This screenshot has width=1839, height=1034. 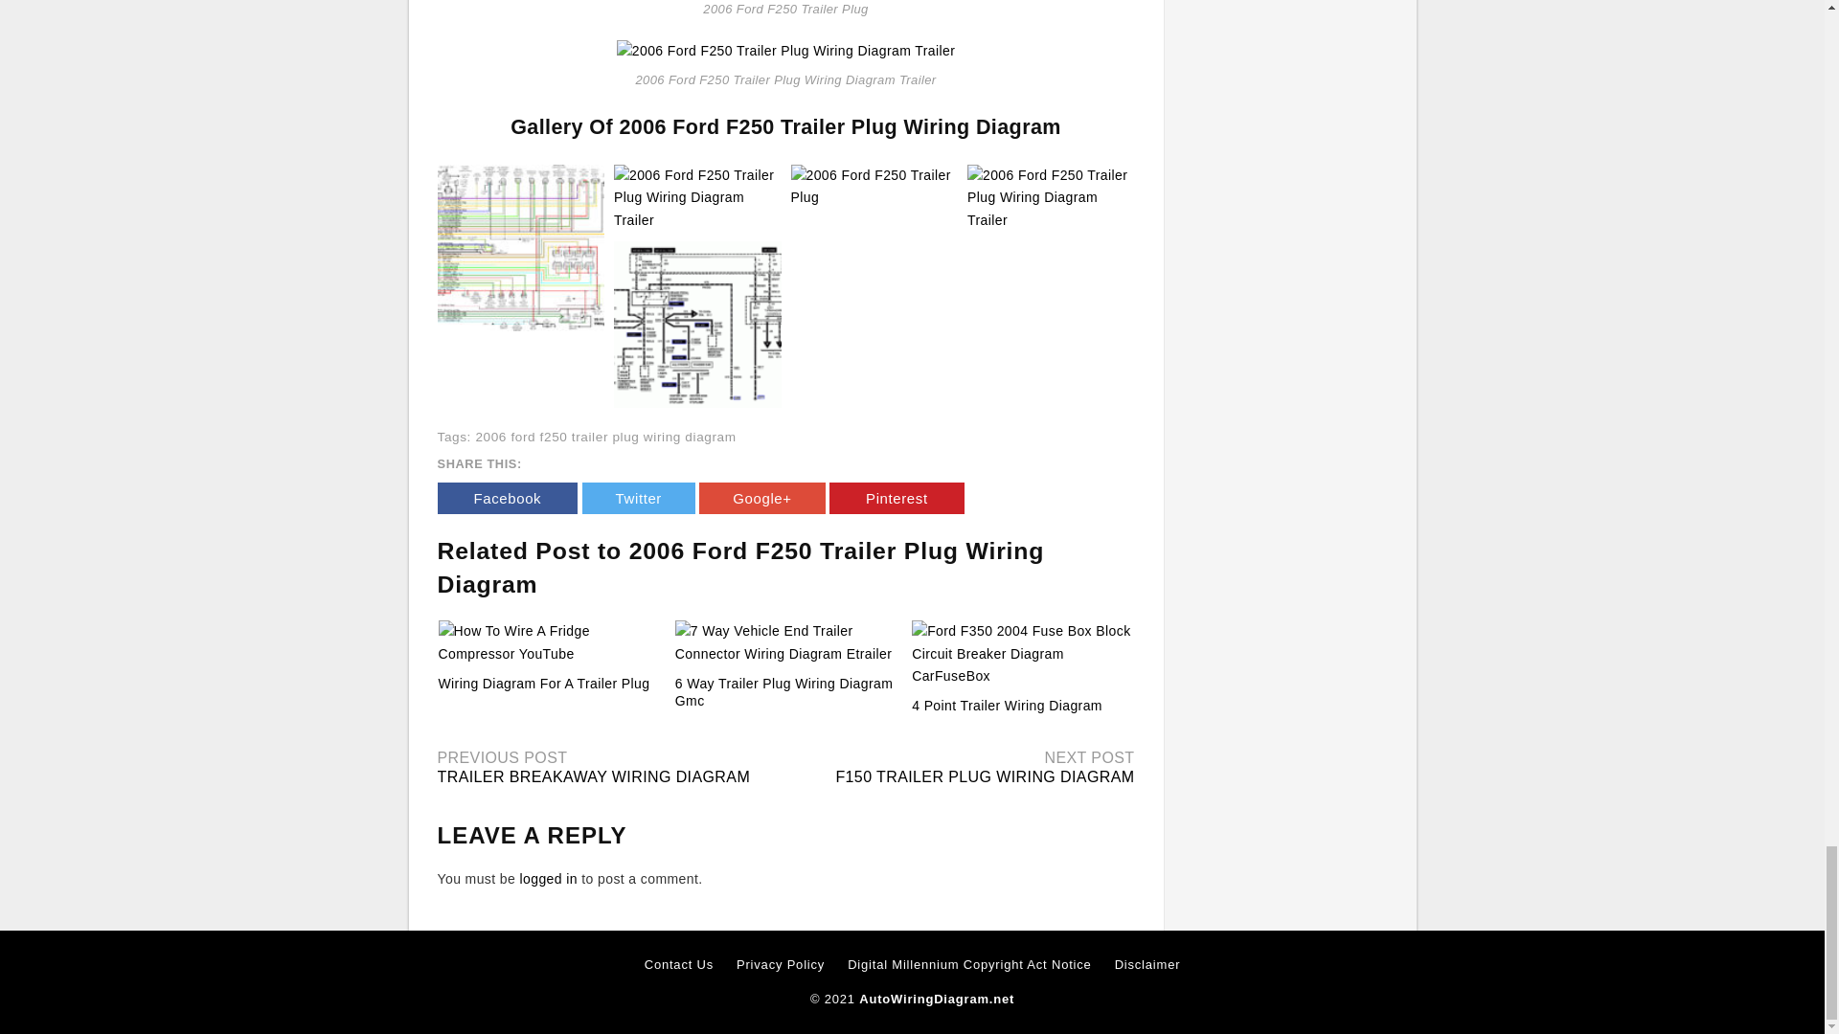 I want to click on 2006 Ford F250 Trailer Plug Wiring Diagram Trailer, so click(x=785, y=50).